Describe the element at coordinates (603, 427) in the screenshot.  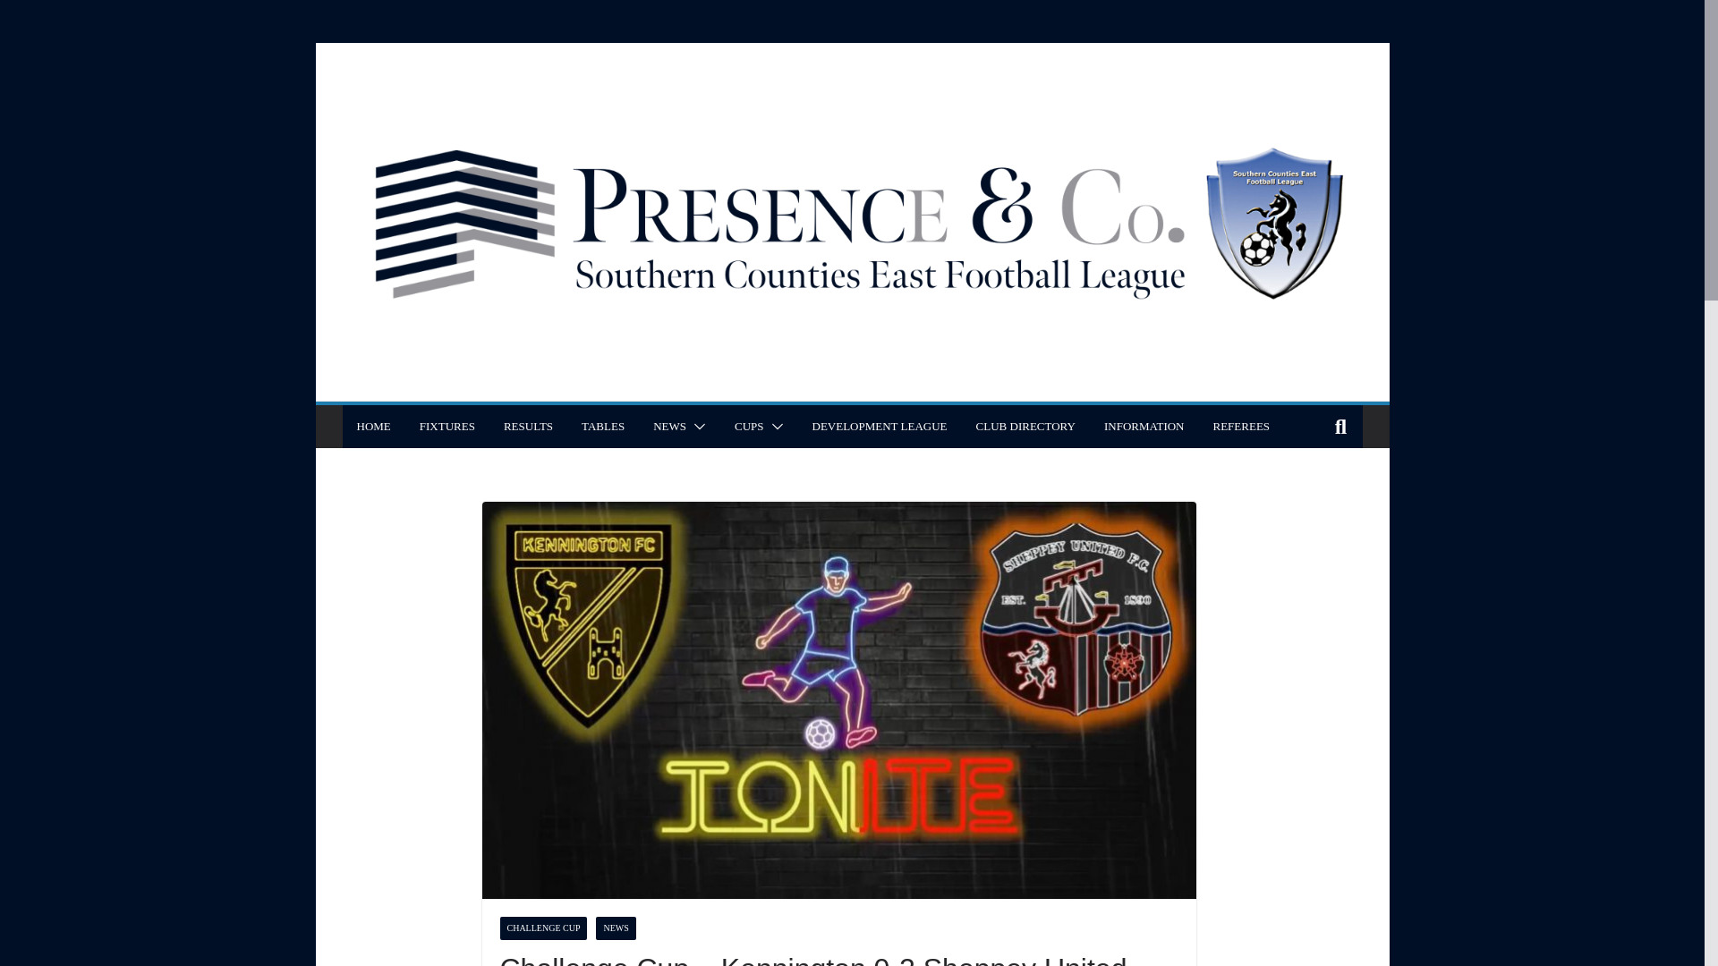
I see `TABLES` at that location.